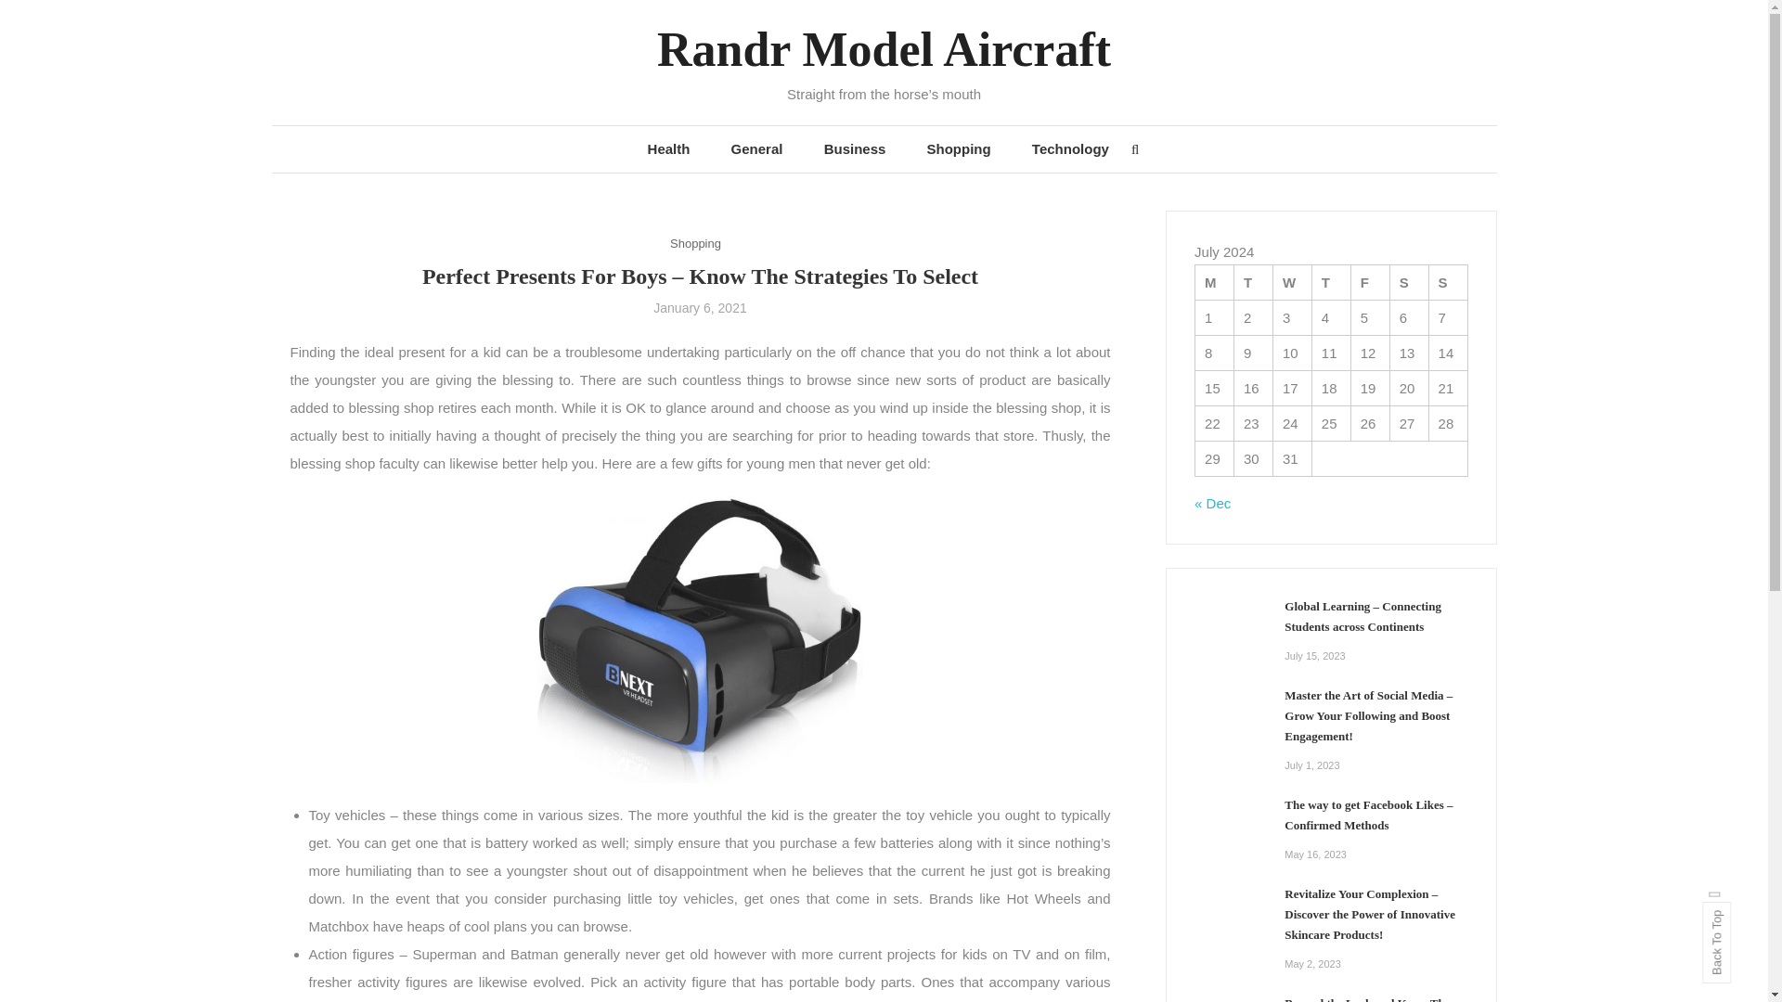  What do you see at coordinates (960, 148) in the screenshot?
I see `Shopping` at bounding box center [960, 148].